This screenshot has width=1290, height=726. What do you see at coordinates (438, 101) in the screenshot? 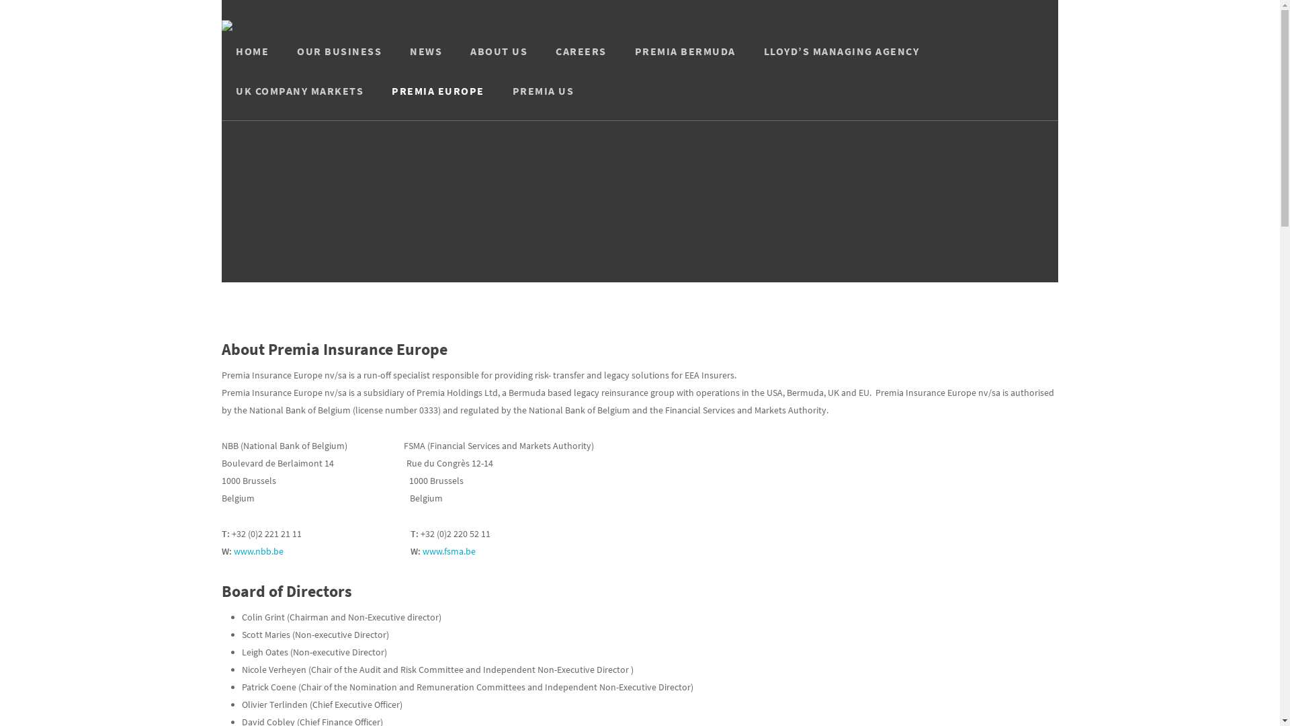
I see `PREMIA EUROPE` at bounding box center [438, 101].